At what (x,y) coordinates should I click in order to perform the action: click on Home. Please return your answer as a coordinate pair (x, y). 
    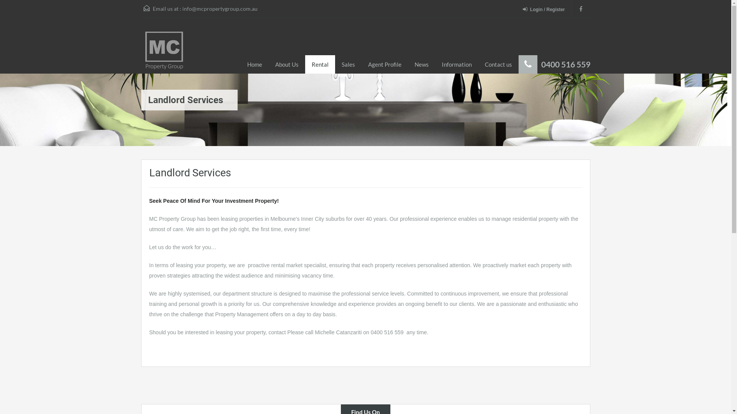
    Looking at the image, I should click on (254, 64).